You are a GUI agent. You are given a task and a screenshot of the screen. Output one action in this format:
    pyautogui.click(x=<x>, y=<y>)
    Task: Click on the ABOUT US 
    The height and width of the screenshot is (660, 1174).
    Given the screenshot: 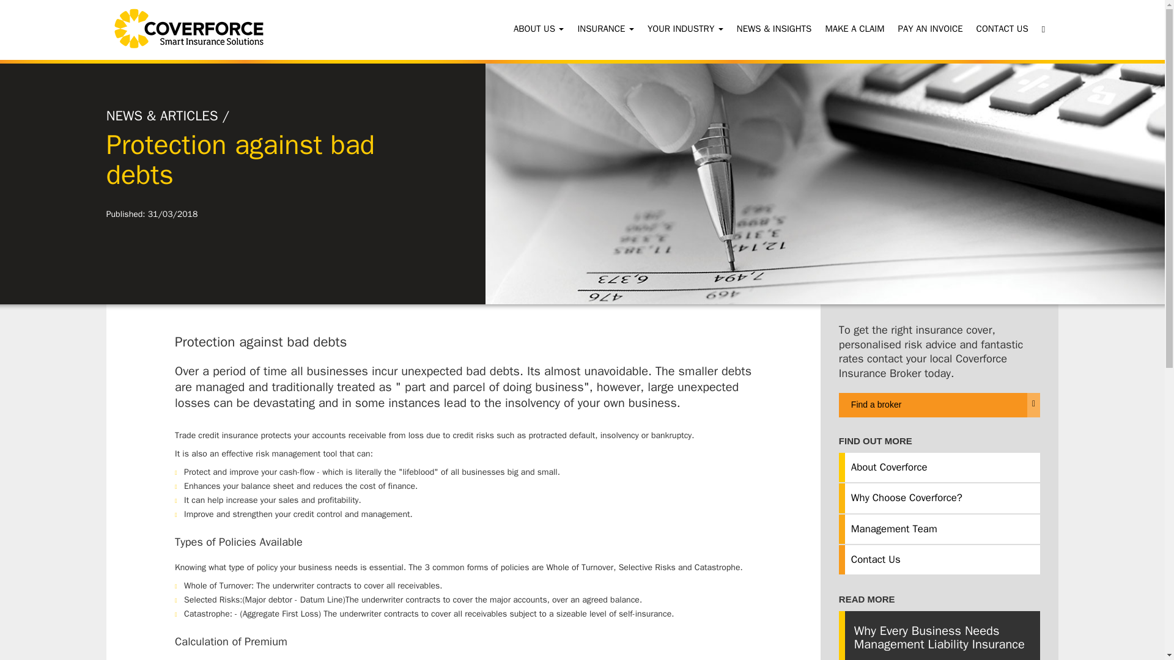 What is the action you would take?
    pyautogui.click(x=536, y=28)
    